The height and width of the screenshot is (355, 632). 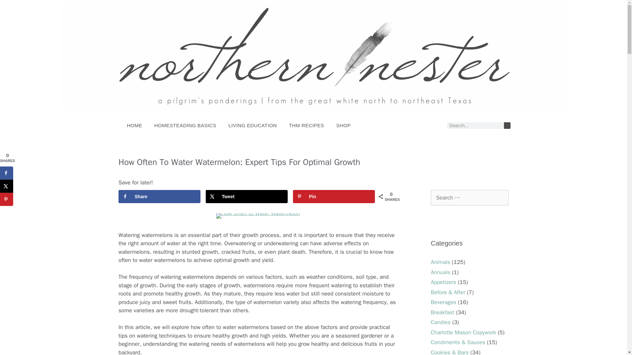 What do you see at coordinates (343, 125) in the screenshot?
I see `SHOP` at bounding box center [343, 125].